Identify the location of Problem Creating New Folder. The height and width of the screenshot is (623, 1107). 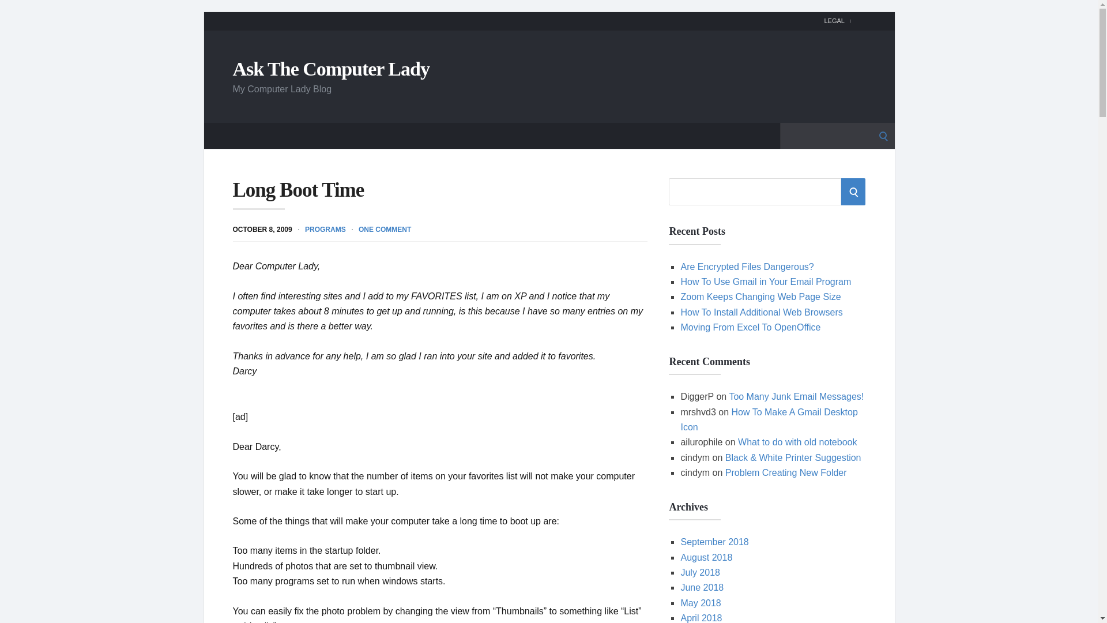
(785, 473).